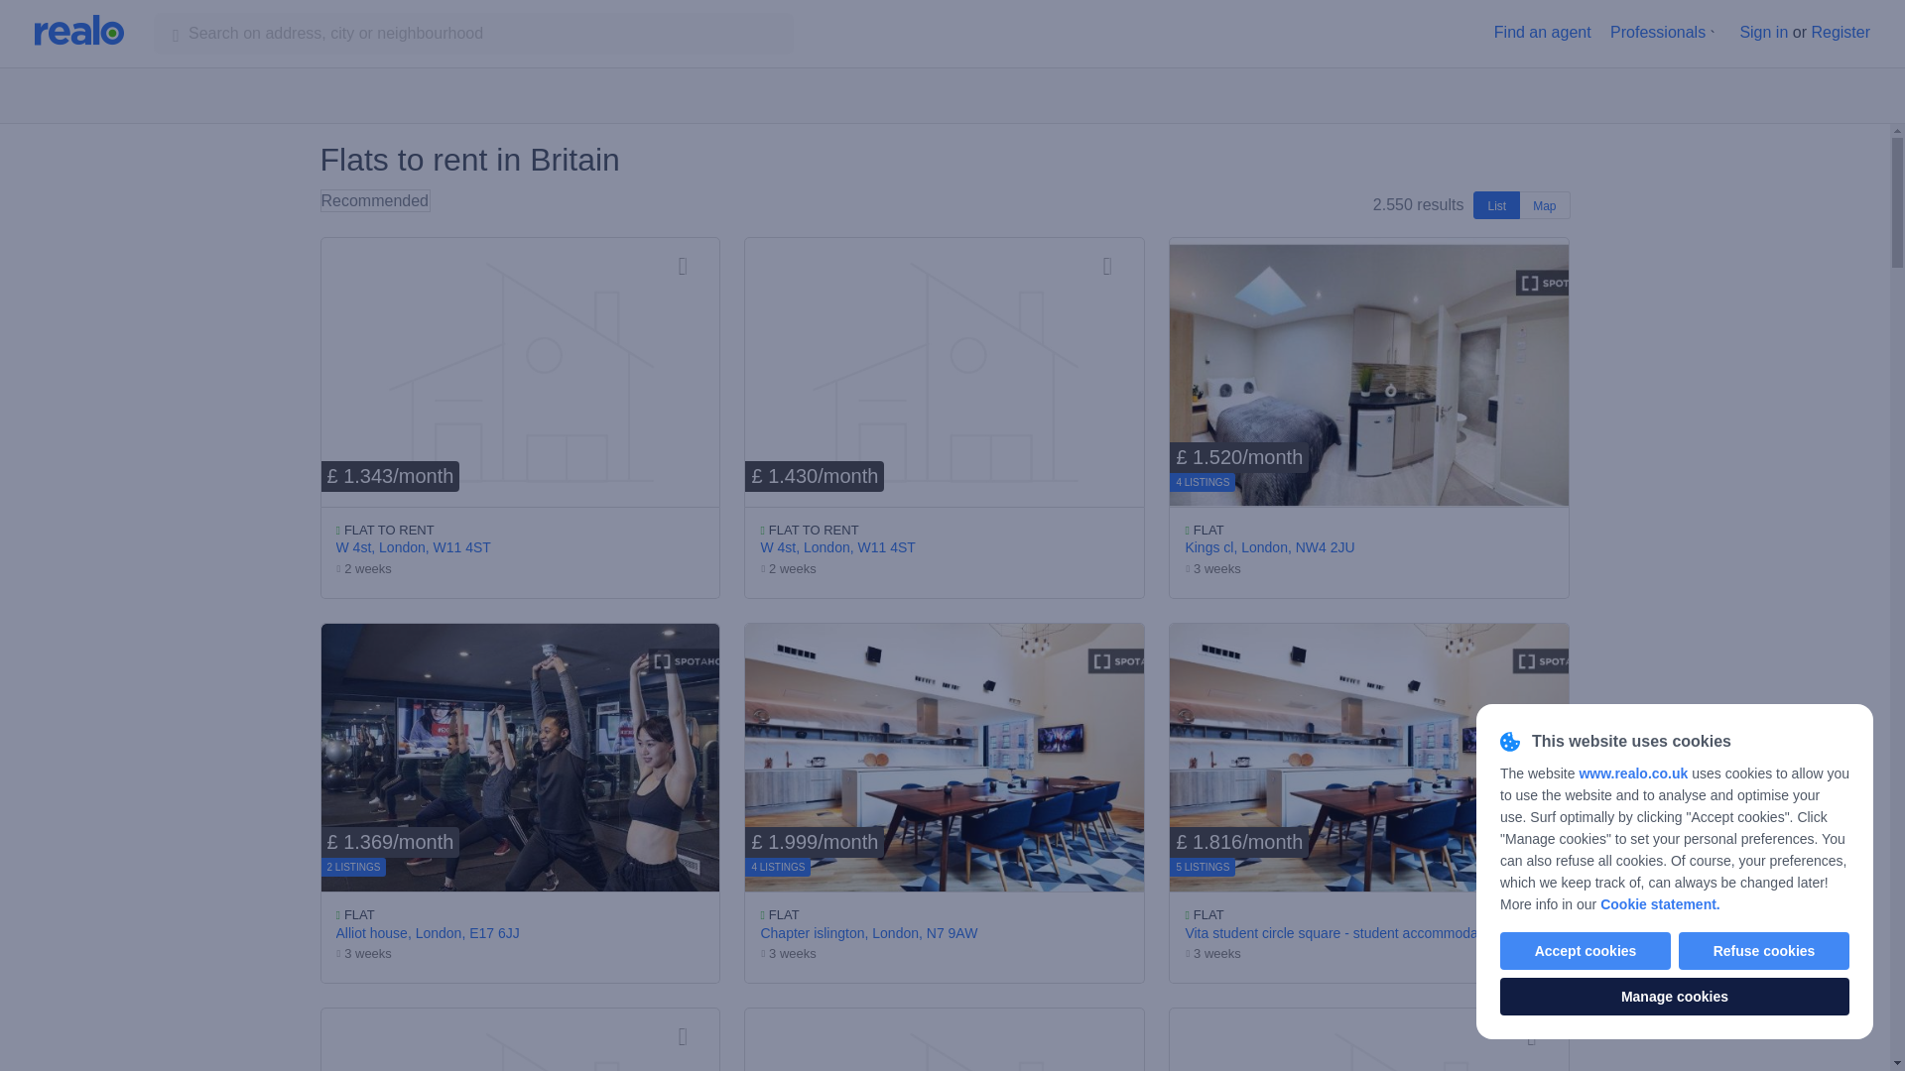 This screenshot has width=1905, height=1071. I want to click on Professionals, so click(1657, 32).